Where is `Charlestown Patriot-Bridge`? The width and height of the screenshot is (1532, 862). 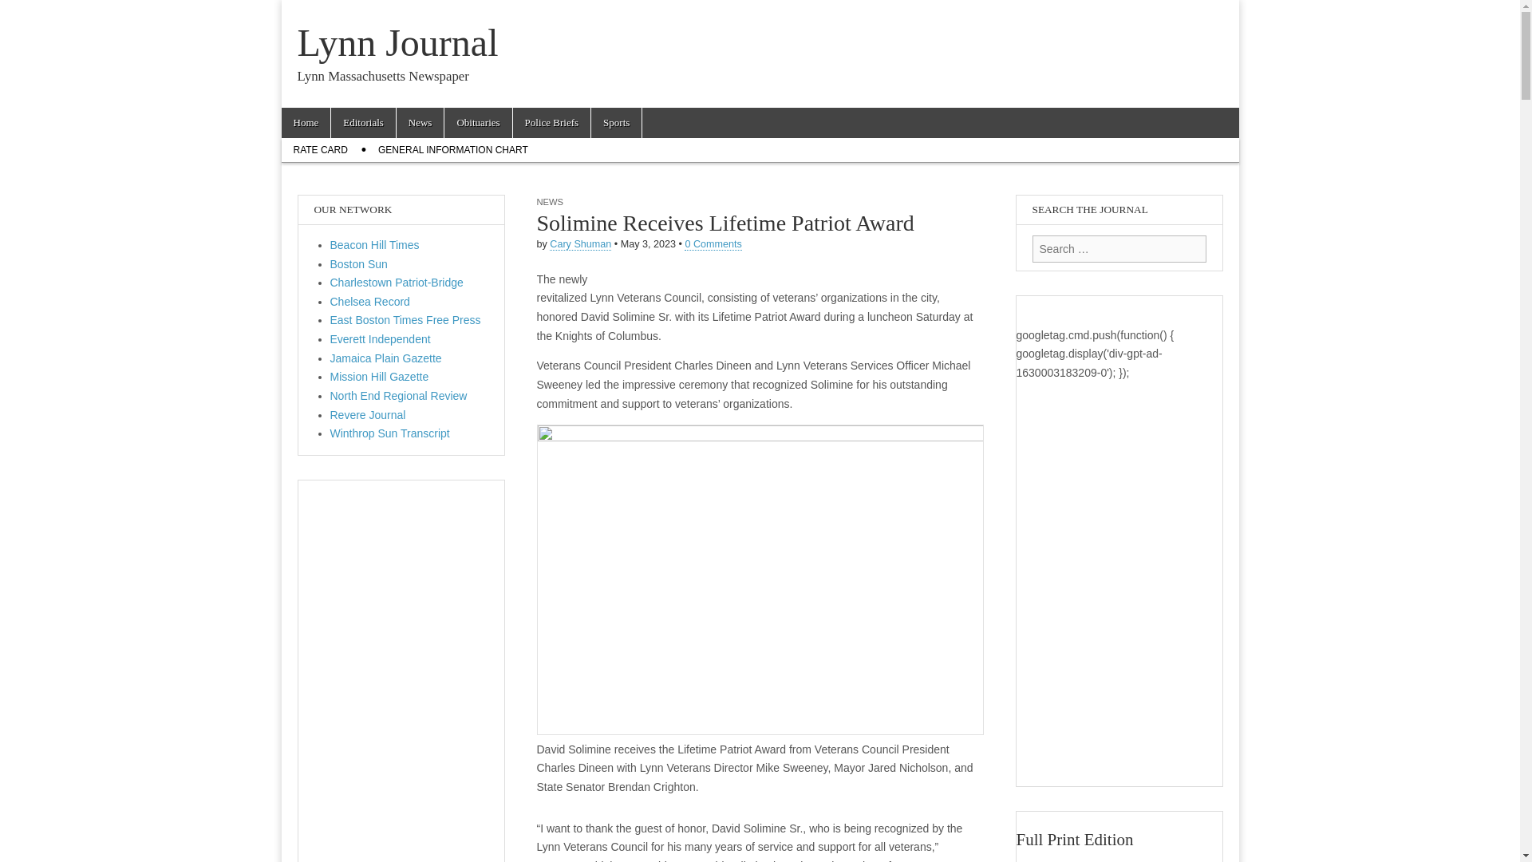
Charlestown Patriot-Bridge is located at coordinates (397, 282).